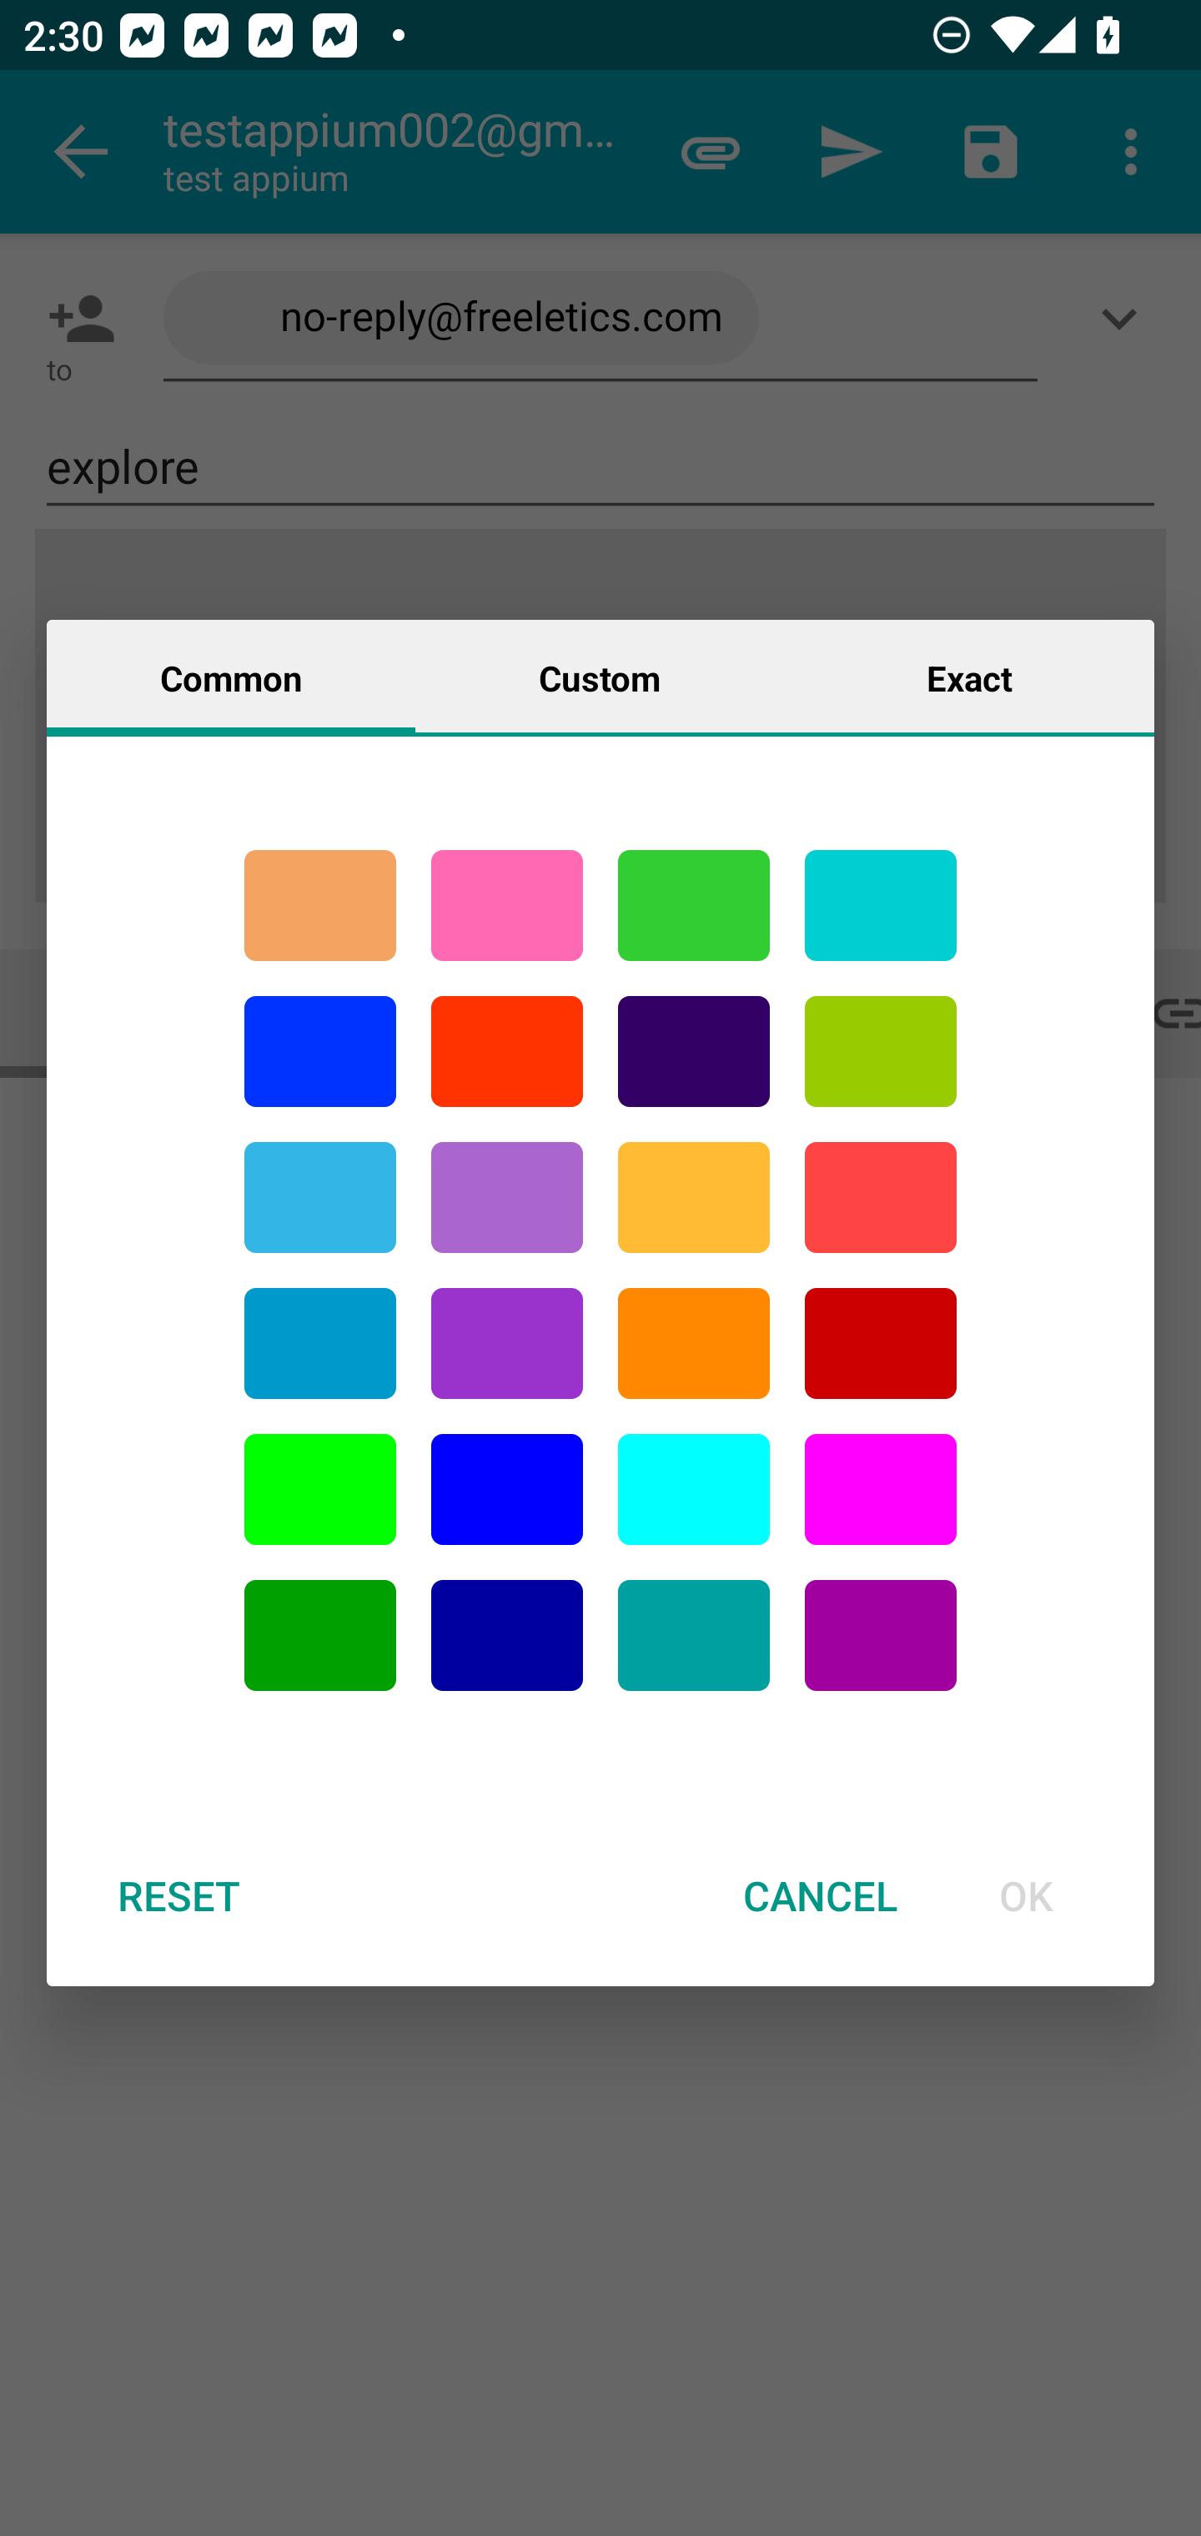 The width and height of the screenshot is (1201, 2536). What do you see at coordinates (507, 1344) in the screenshot?
I see `Purple` at bounding box center [507, 1344].